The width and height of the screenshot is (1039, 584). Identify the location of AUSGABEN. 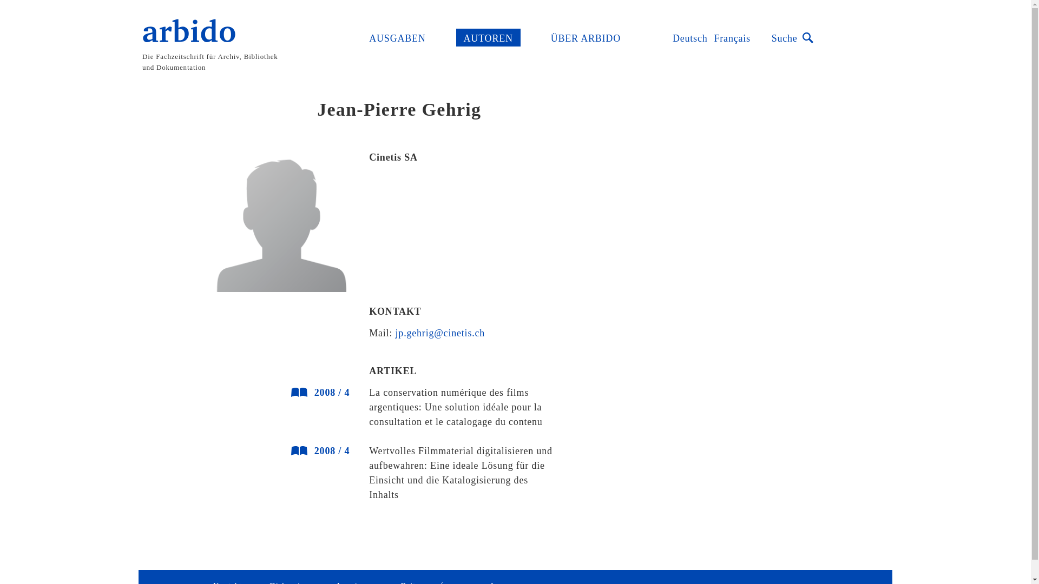
(397, 38).